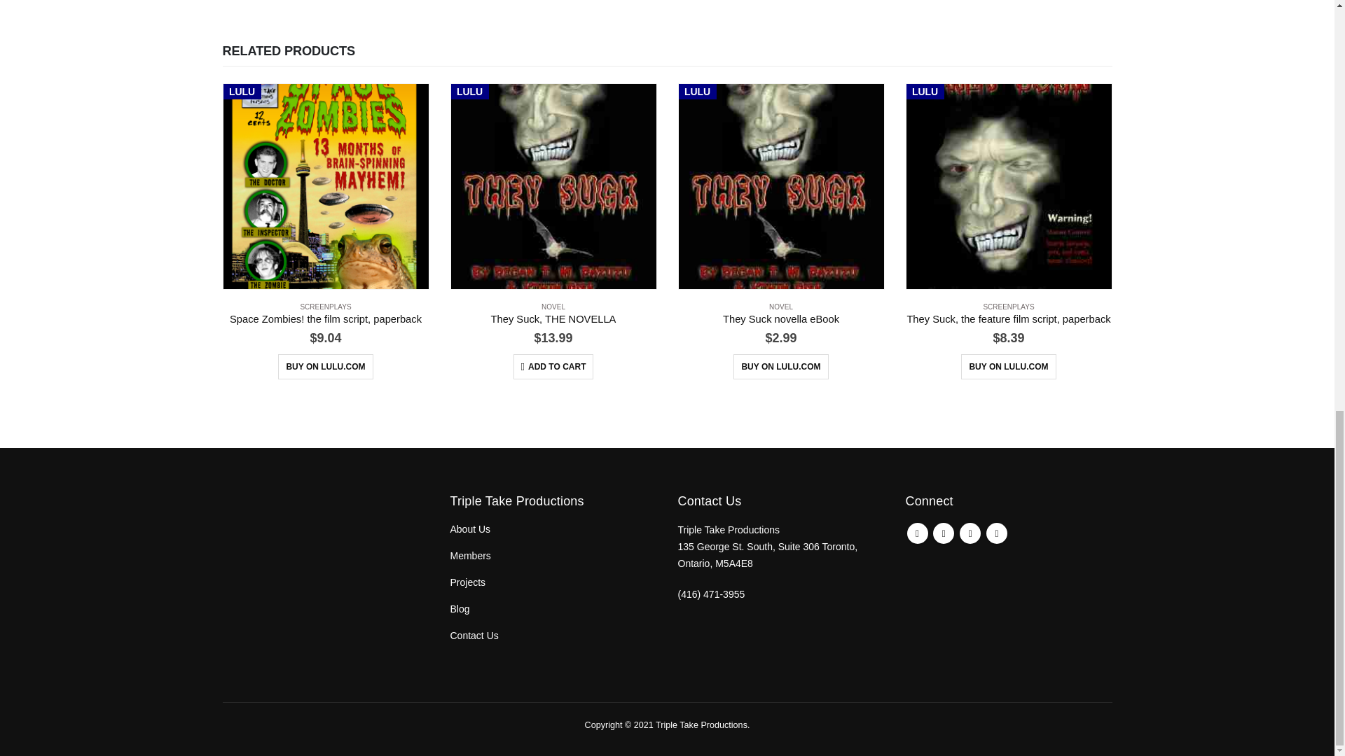 The image size is (1345, 756). I want to click on LULU, so click(325, 186).